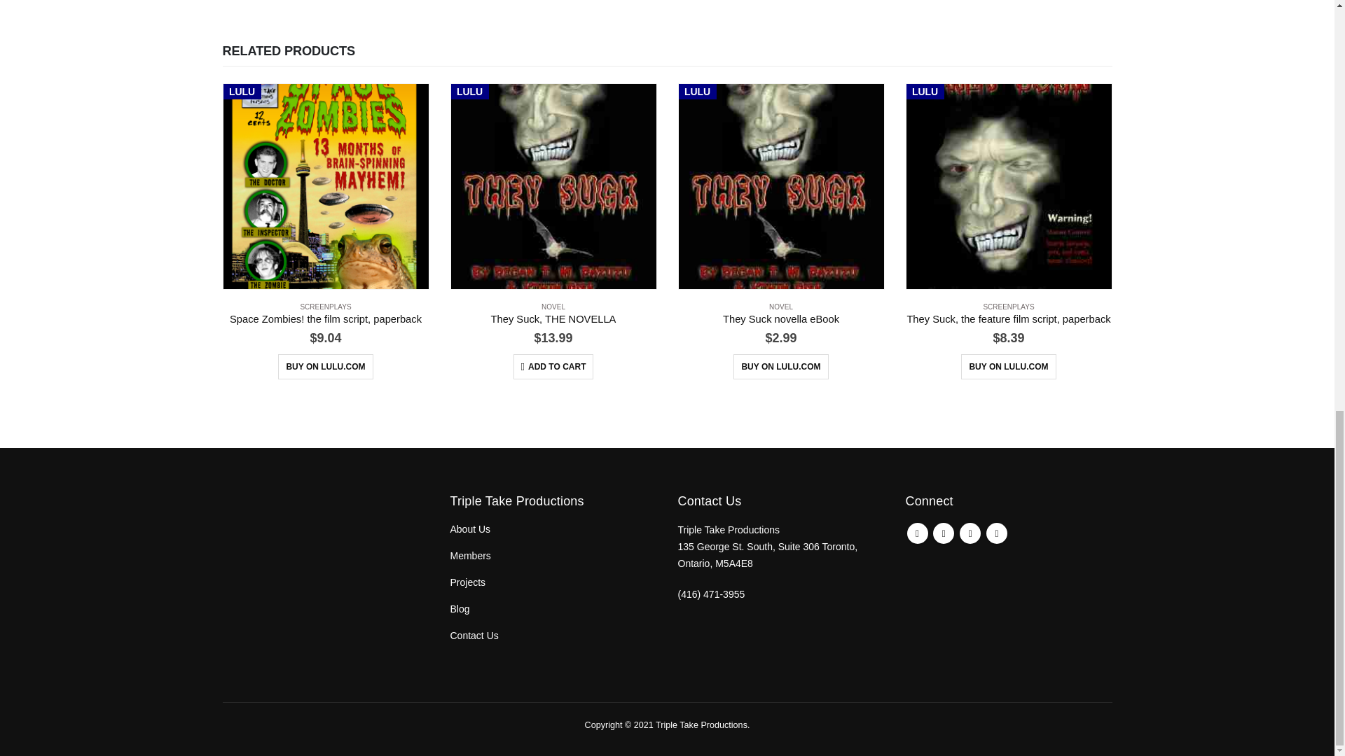 The image size is (1345, 756). I want to click on LULU, so click(325, 186).